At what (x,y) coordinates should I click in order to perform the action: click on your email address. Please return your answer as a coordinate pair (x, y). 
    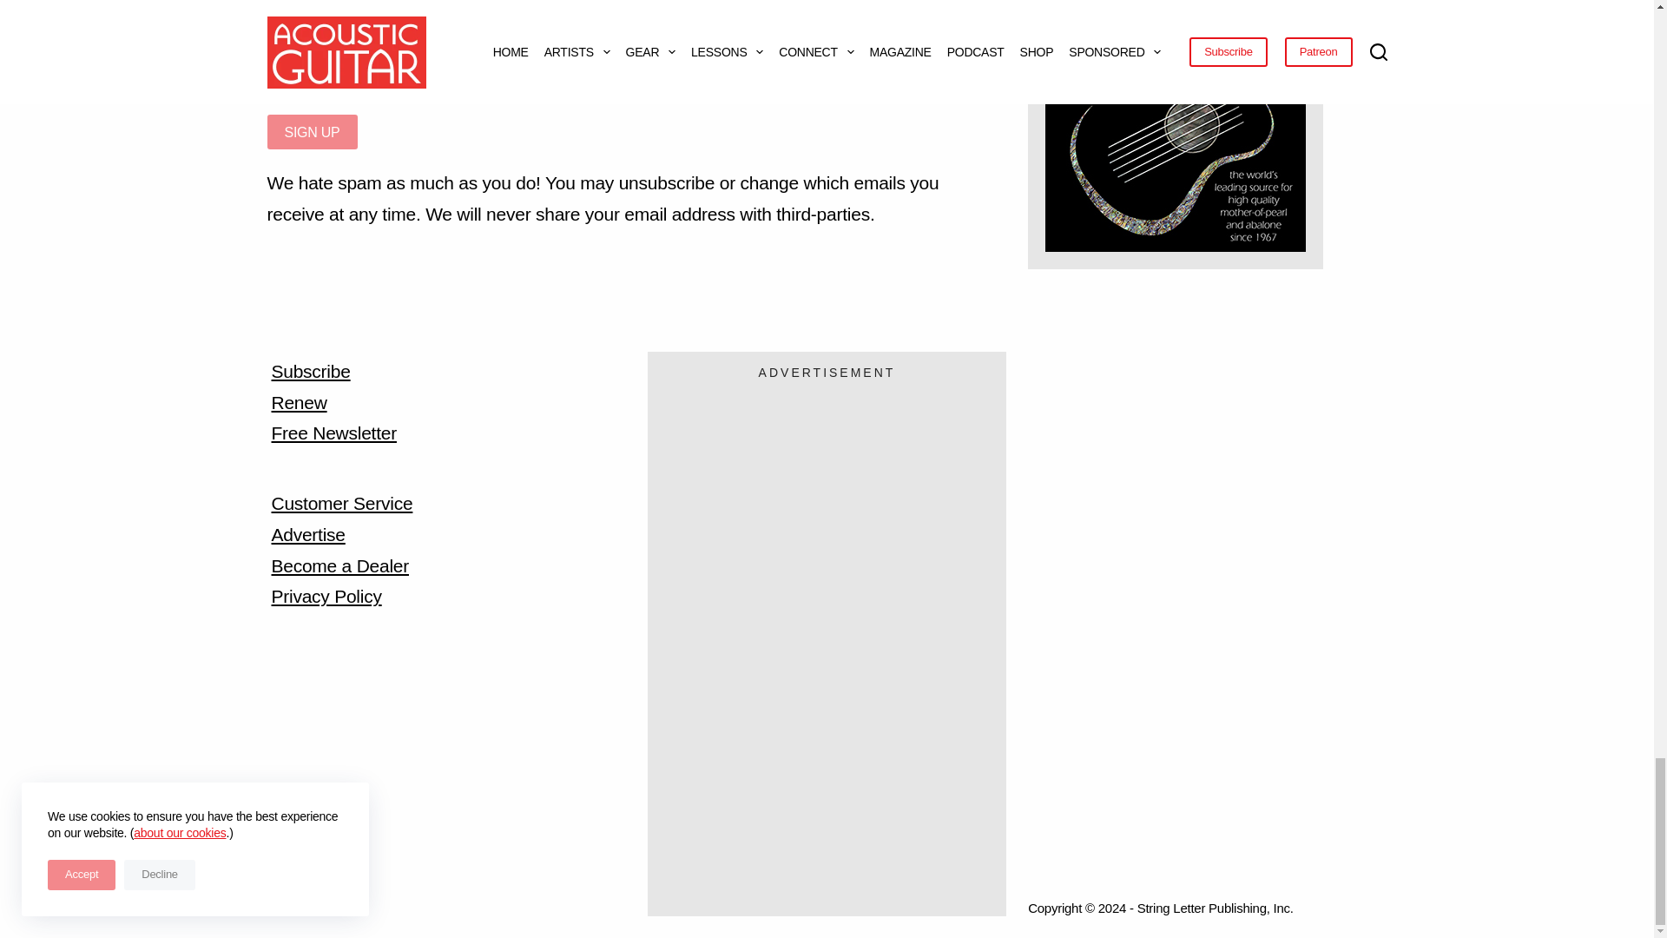
    Looking at the image, I should click on (625, 79).